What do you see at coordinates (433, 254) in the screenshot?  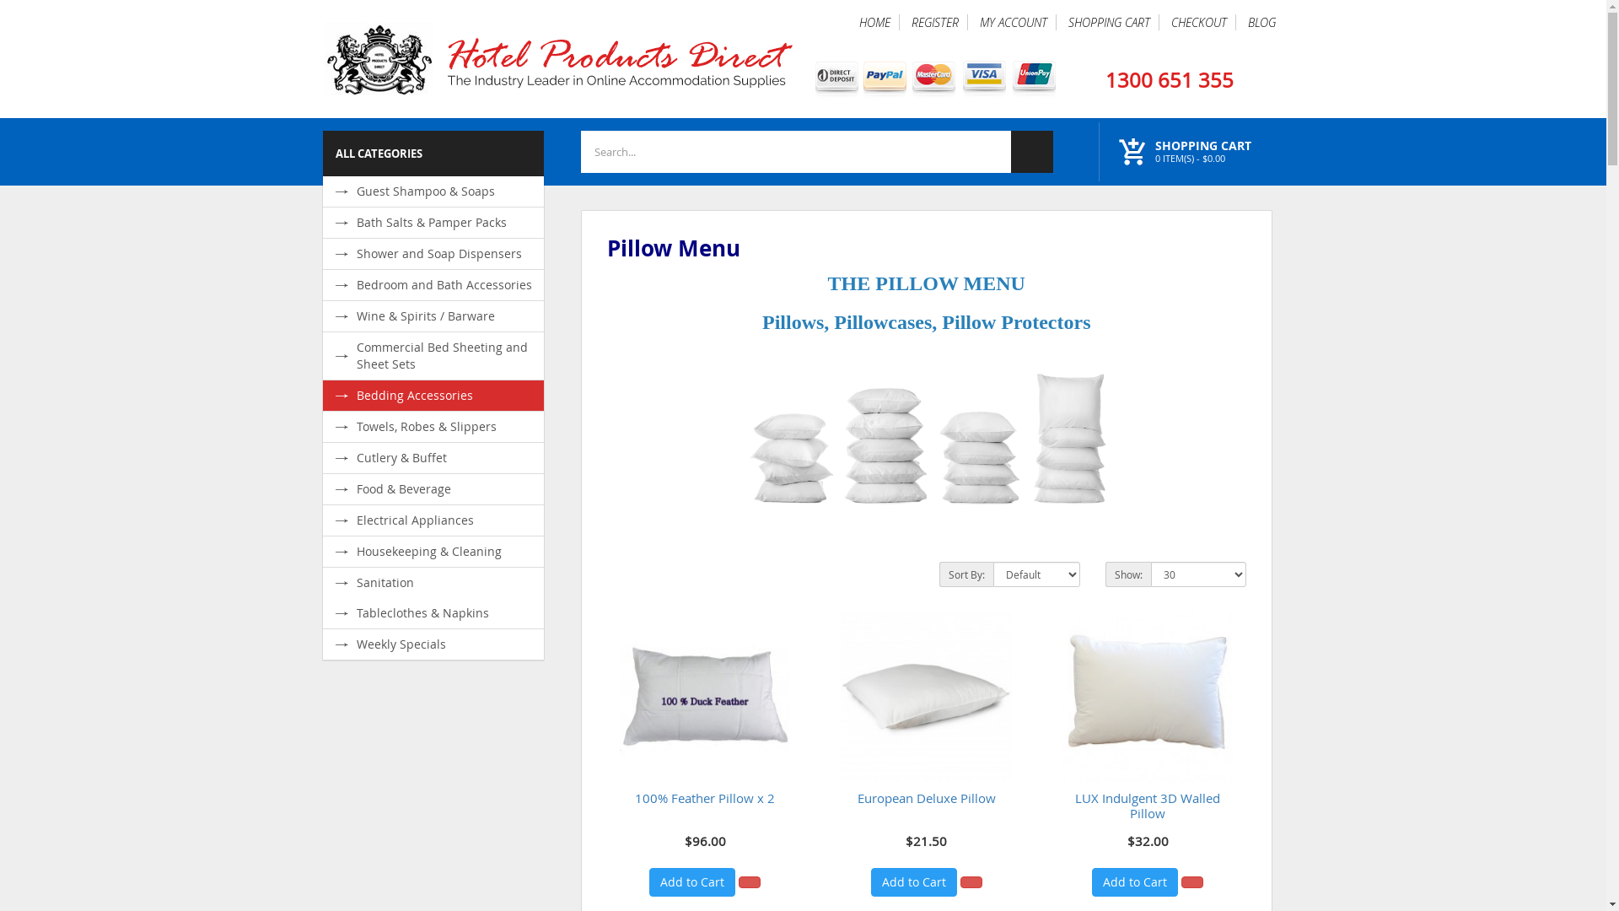 I see `Shower and Soap Dispensers` at bounding box center [433, 254].